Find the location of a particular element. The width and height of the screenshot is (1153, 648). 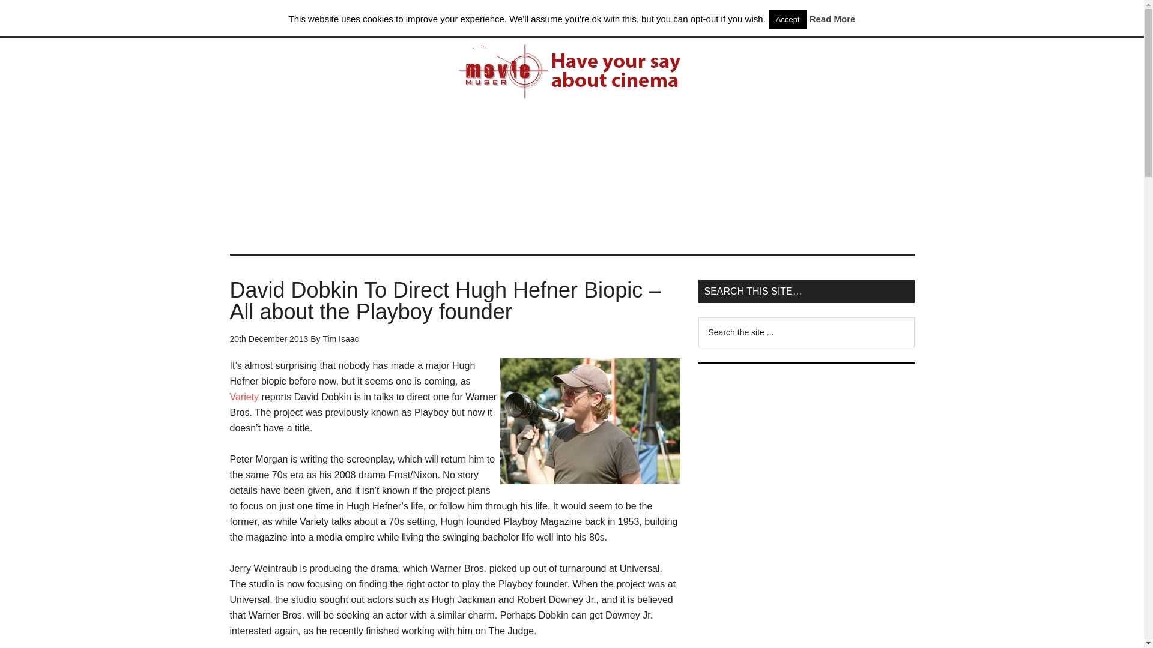

MOVIE NEWS is located at coordinates (321, 19).